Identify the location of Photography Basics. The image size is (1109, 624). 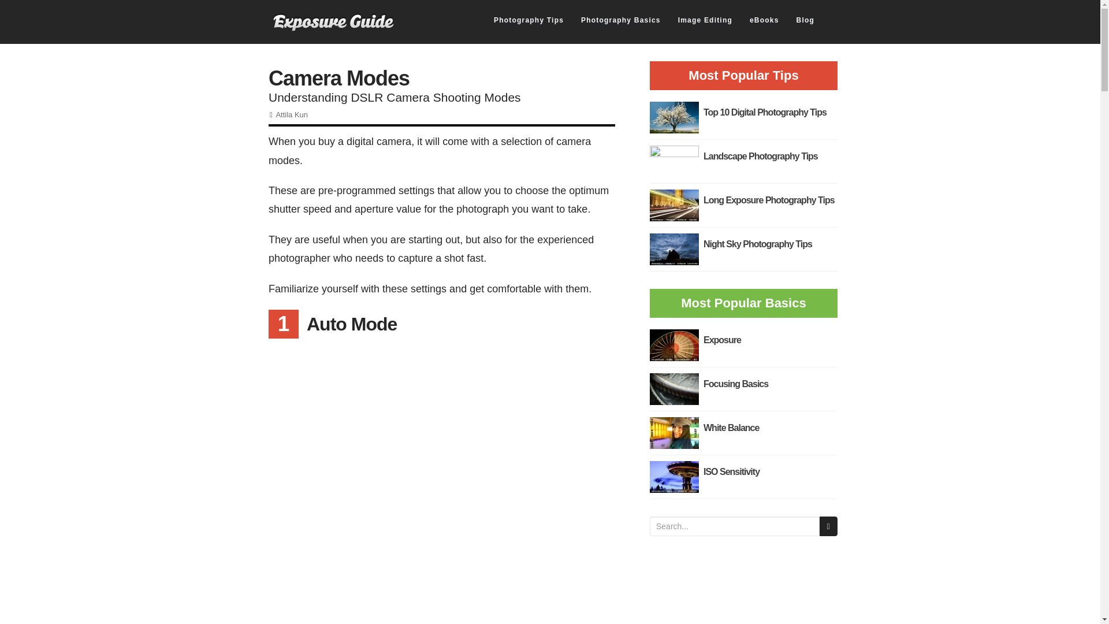
(621, 20).